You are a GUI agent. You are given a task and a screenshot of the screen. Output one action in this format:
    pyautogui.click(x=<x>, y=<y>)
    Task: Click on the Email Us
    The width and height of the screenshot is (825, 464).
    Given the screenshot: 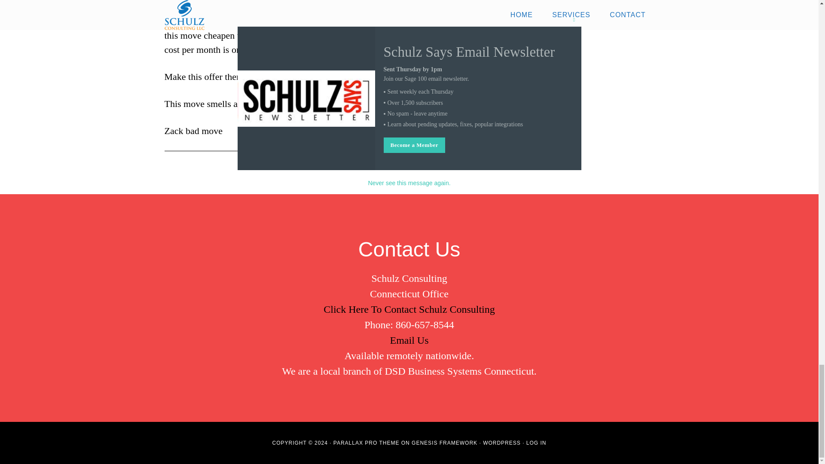 What is the action you would take?
    pyautogui.click(x=409, y=340)
    